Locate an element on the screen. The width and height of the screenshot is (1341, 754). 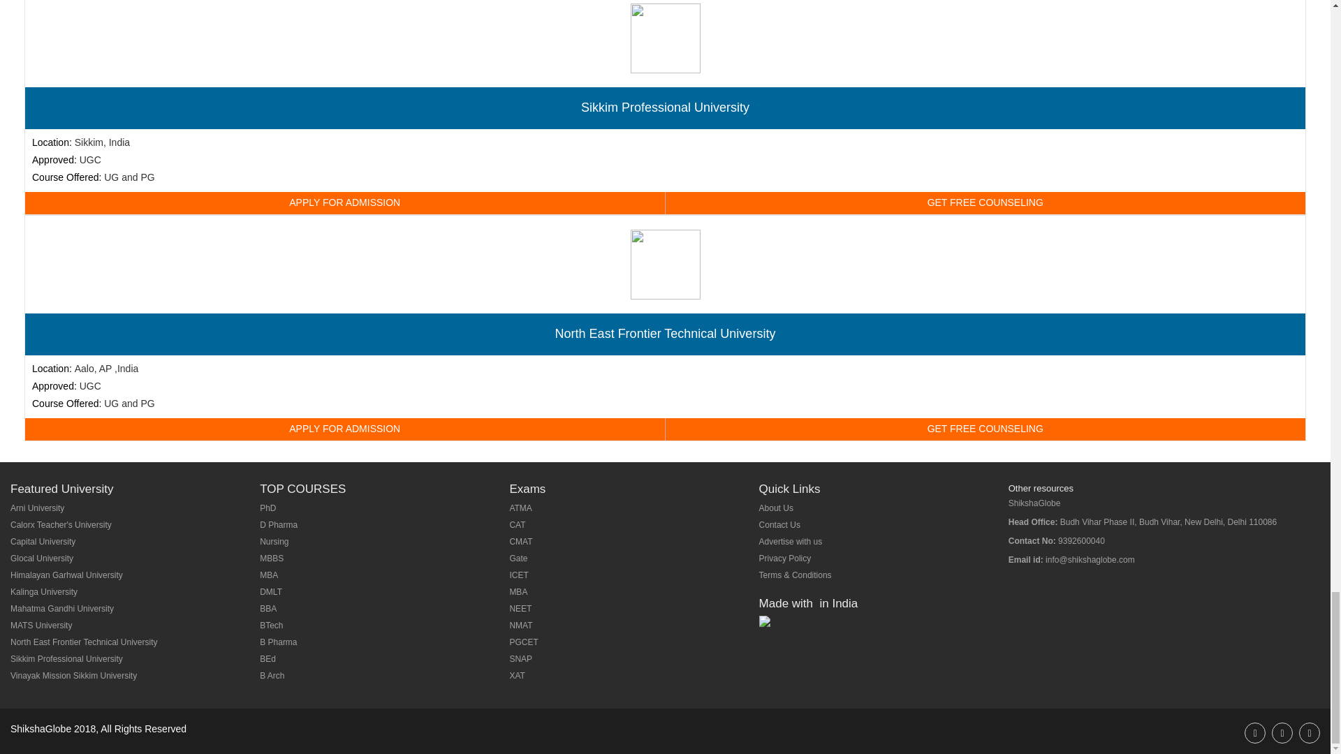
GET FREE COUNSELING is located at coordinates (985, 202).